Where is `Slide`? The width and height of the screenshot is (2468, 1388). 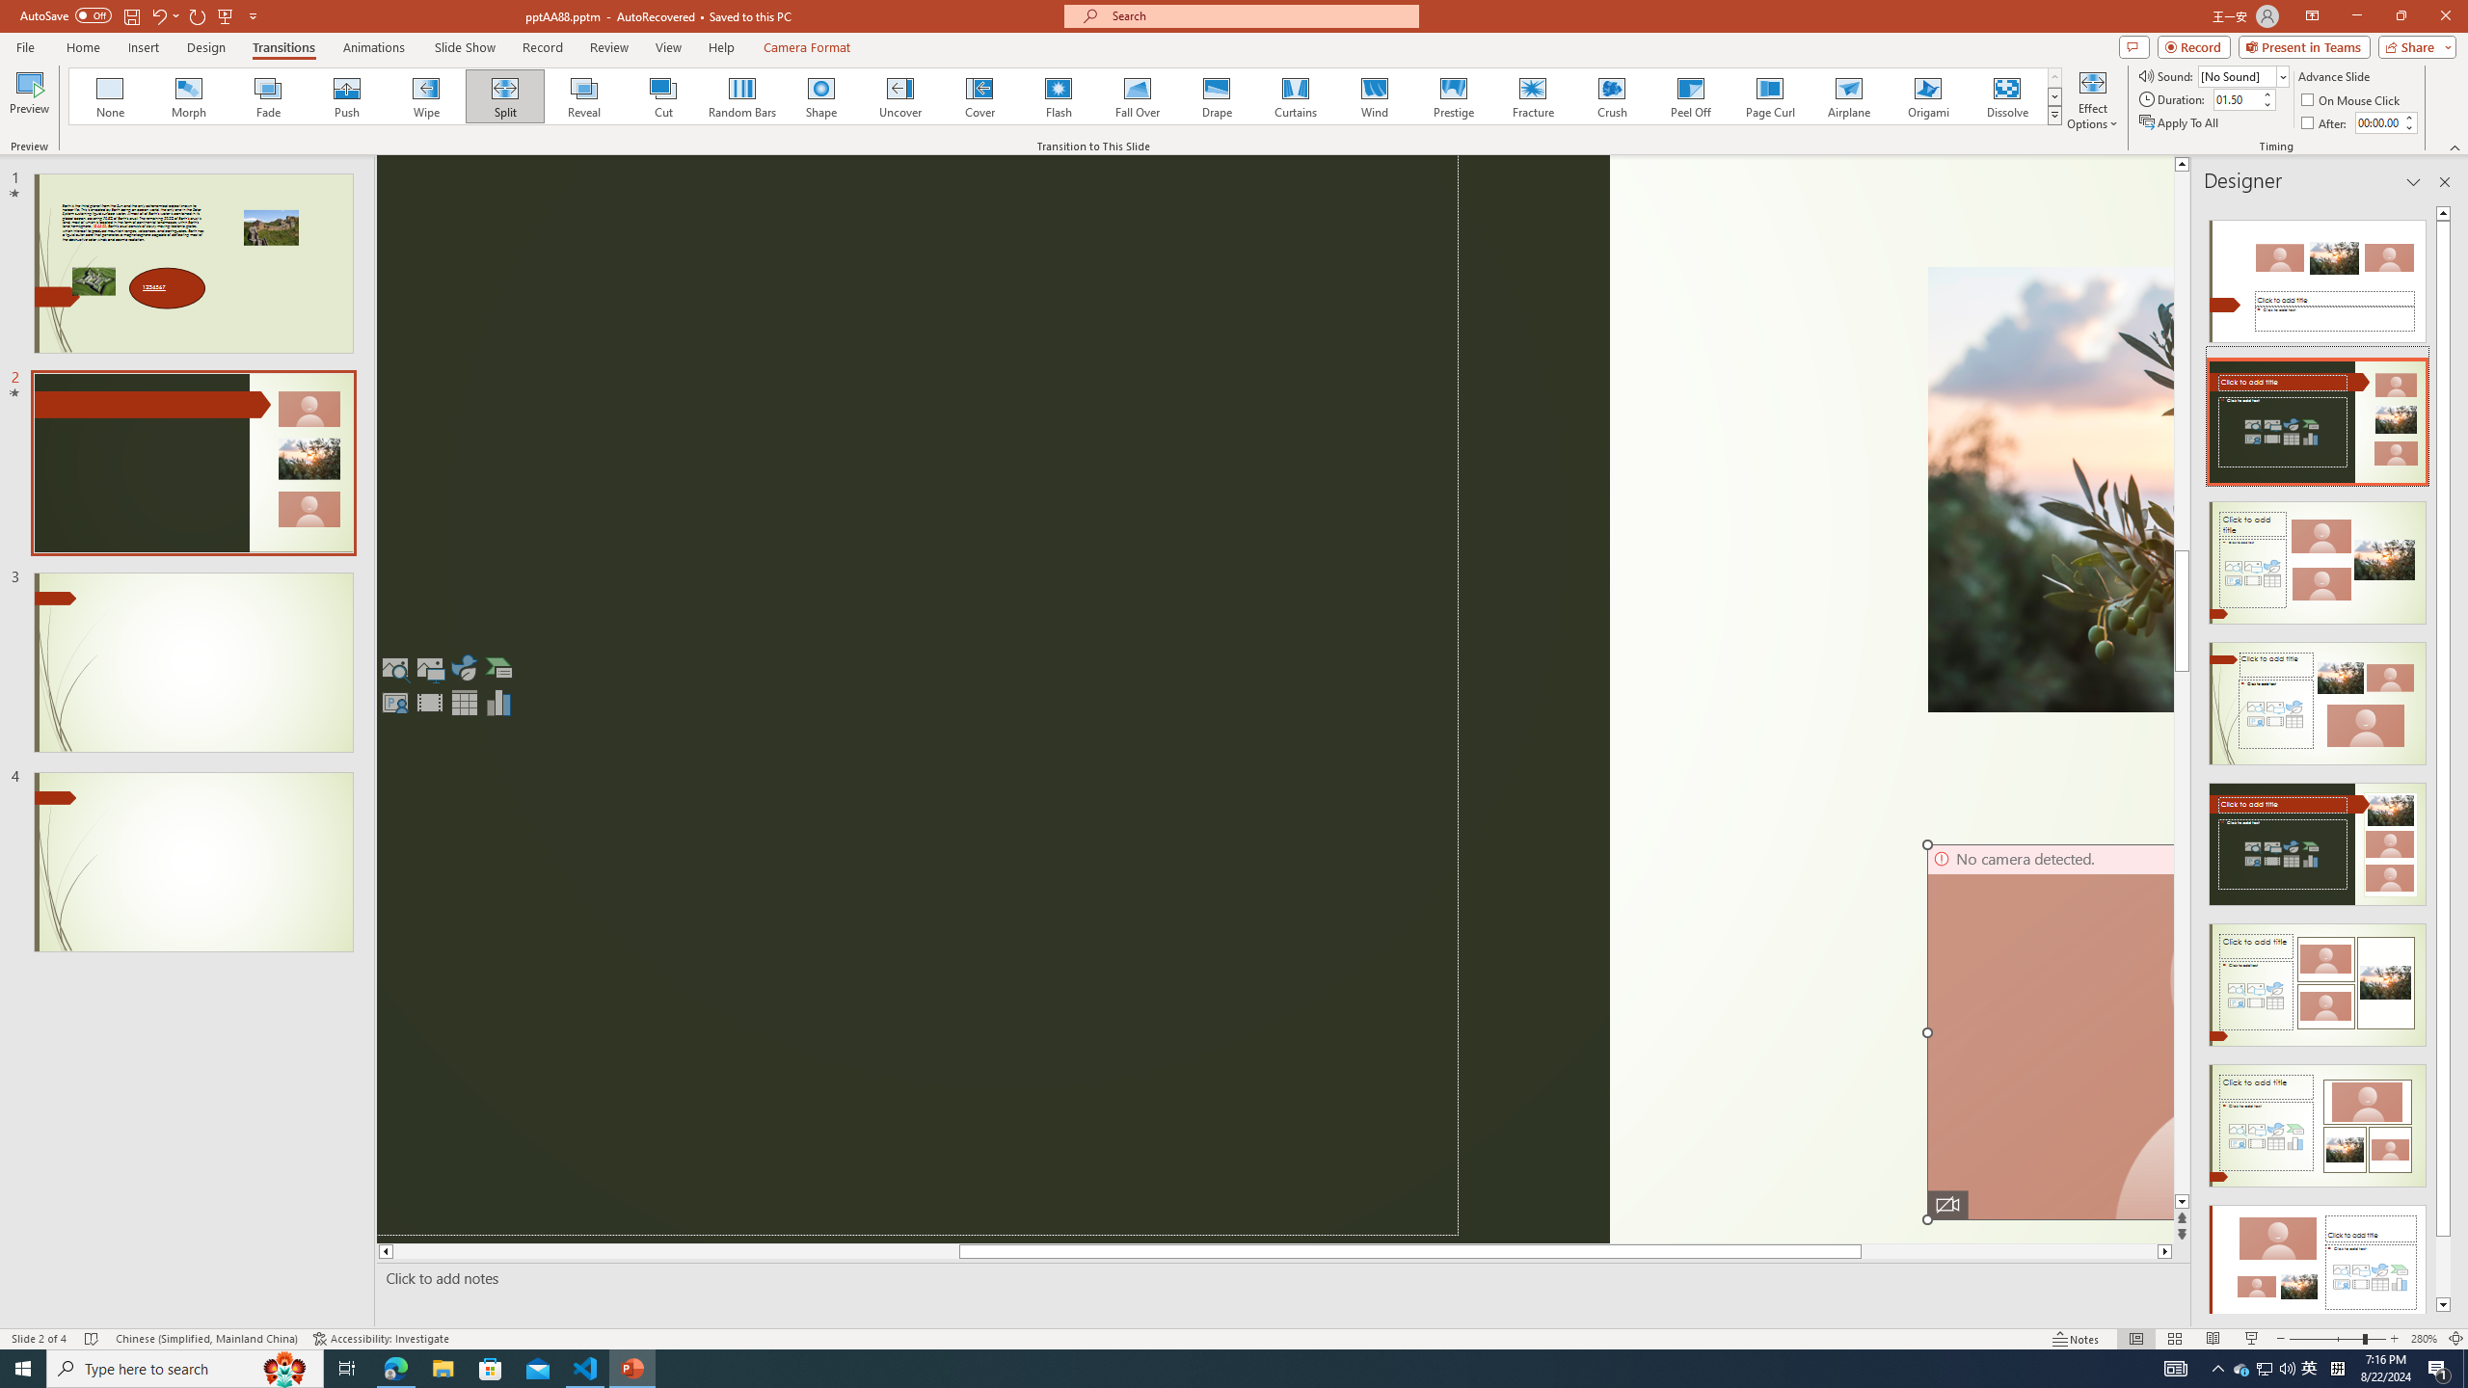
Slide is located at coordinates (193, 862).